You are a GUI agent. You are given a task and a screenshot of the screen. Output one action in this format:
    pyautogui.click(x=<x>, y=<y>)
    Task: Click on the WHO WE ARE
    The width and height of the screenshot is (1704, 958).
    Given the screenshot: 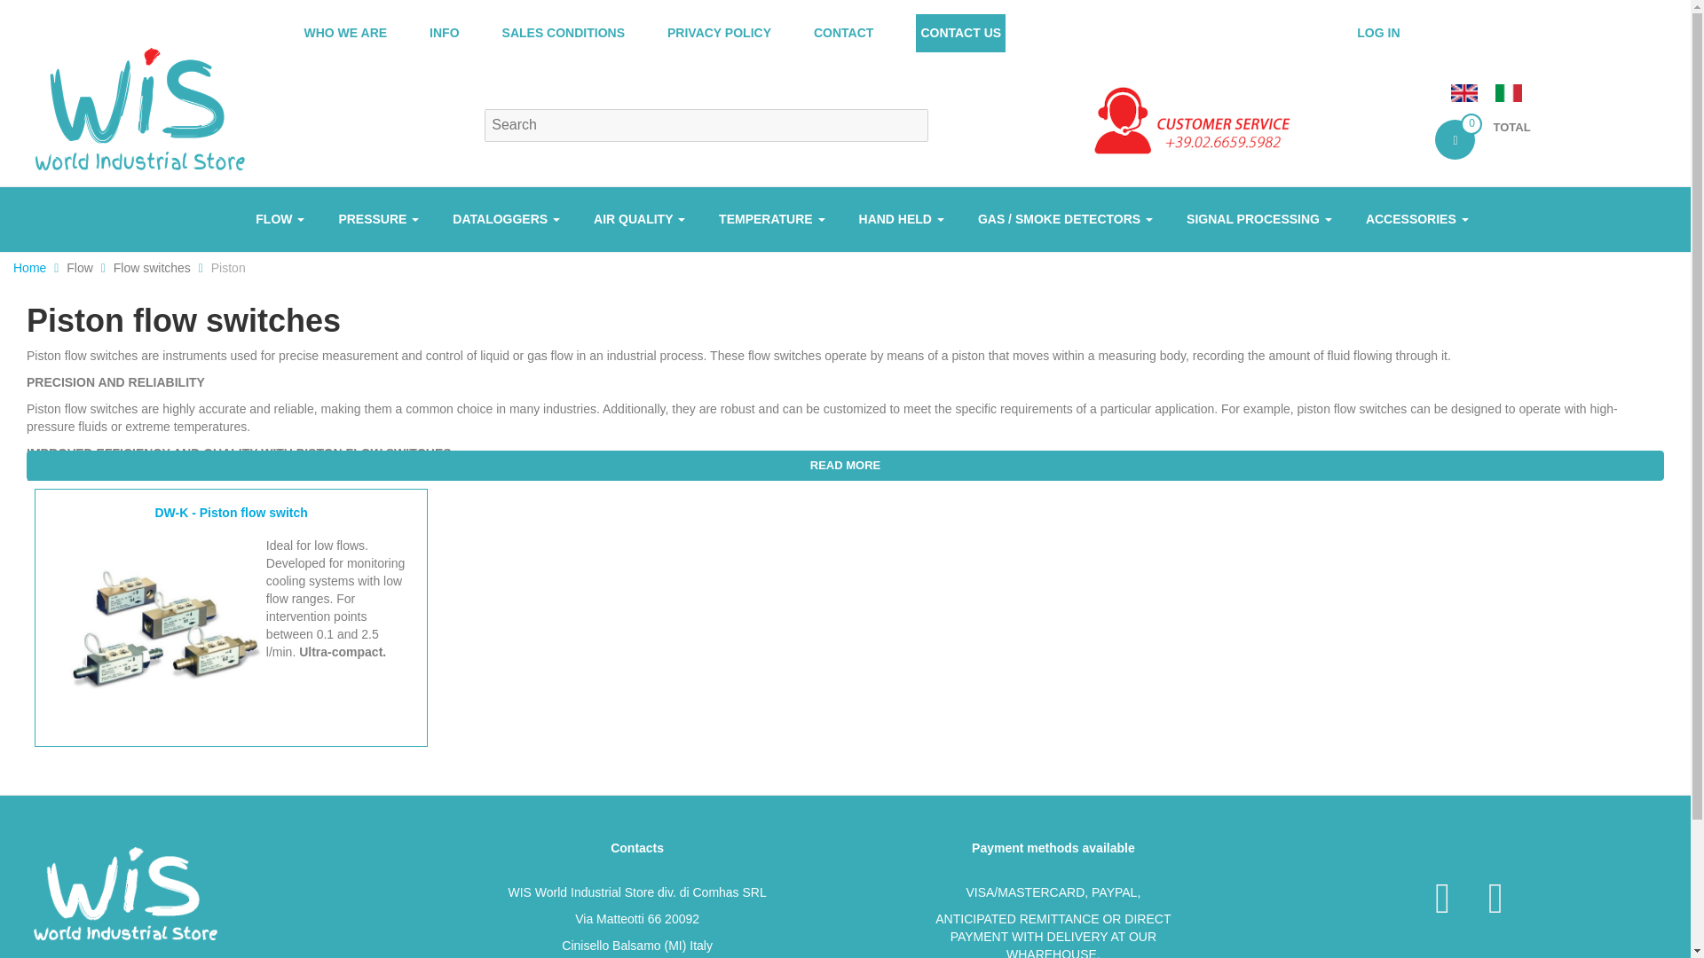 What is the action you would take?
    pyautogui.click(x=344, y=34)
    